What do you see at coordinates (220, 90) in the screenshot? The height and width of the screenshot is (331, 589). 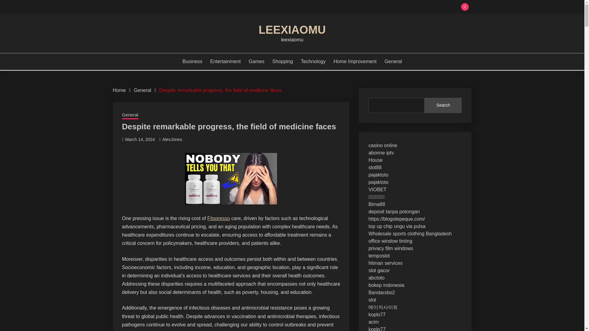 I see `Despite remarkable progress, the field of medicine faces` at bounding box center [220, 90].